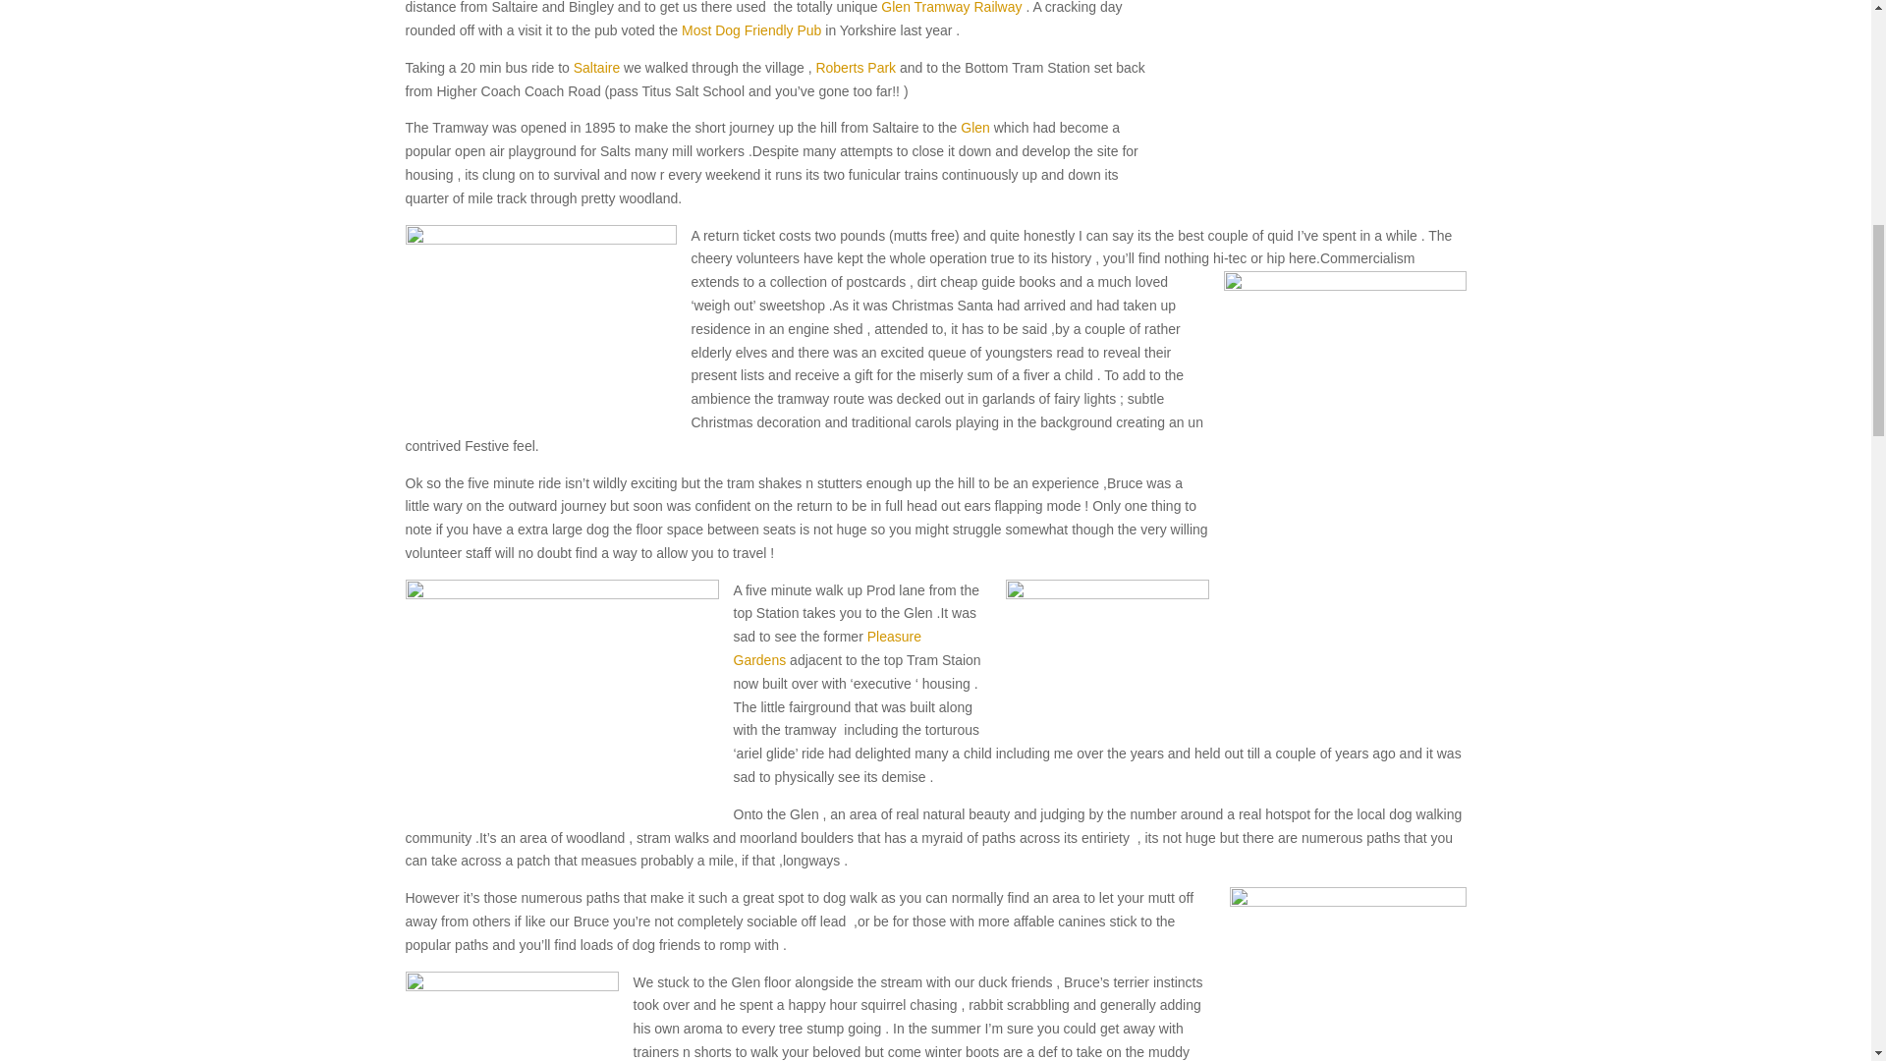  I want to click on Glen Tramway Railway, so click(951, 8).